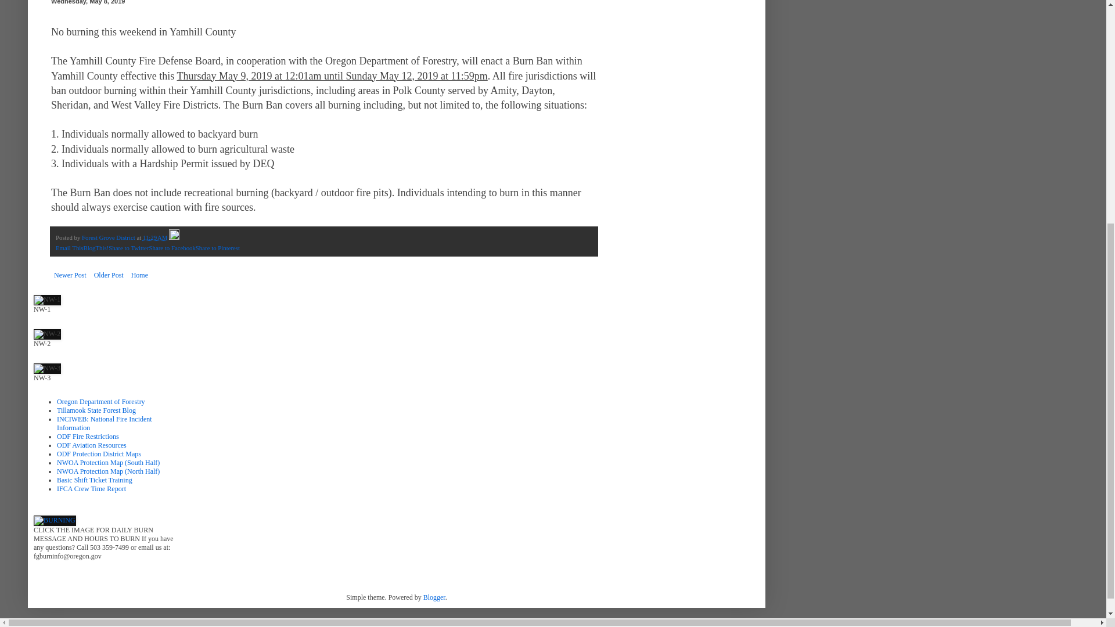 The image size is (1115, 627). What do you see at coordinates (154, 237) in the screenshot?
I see `permanent link` at bounding box center [154, 237].